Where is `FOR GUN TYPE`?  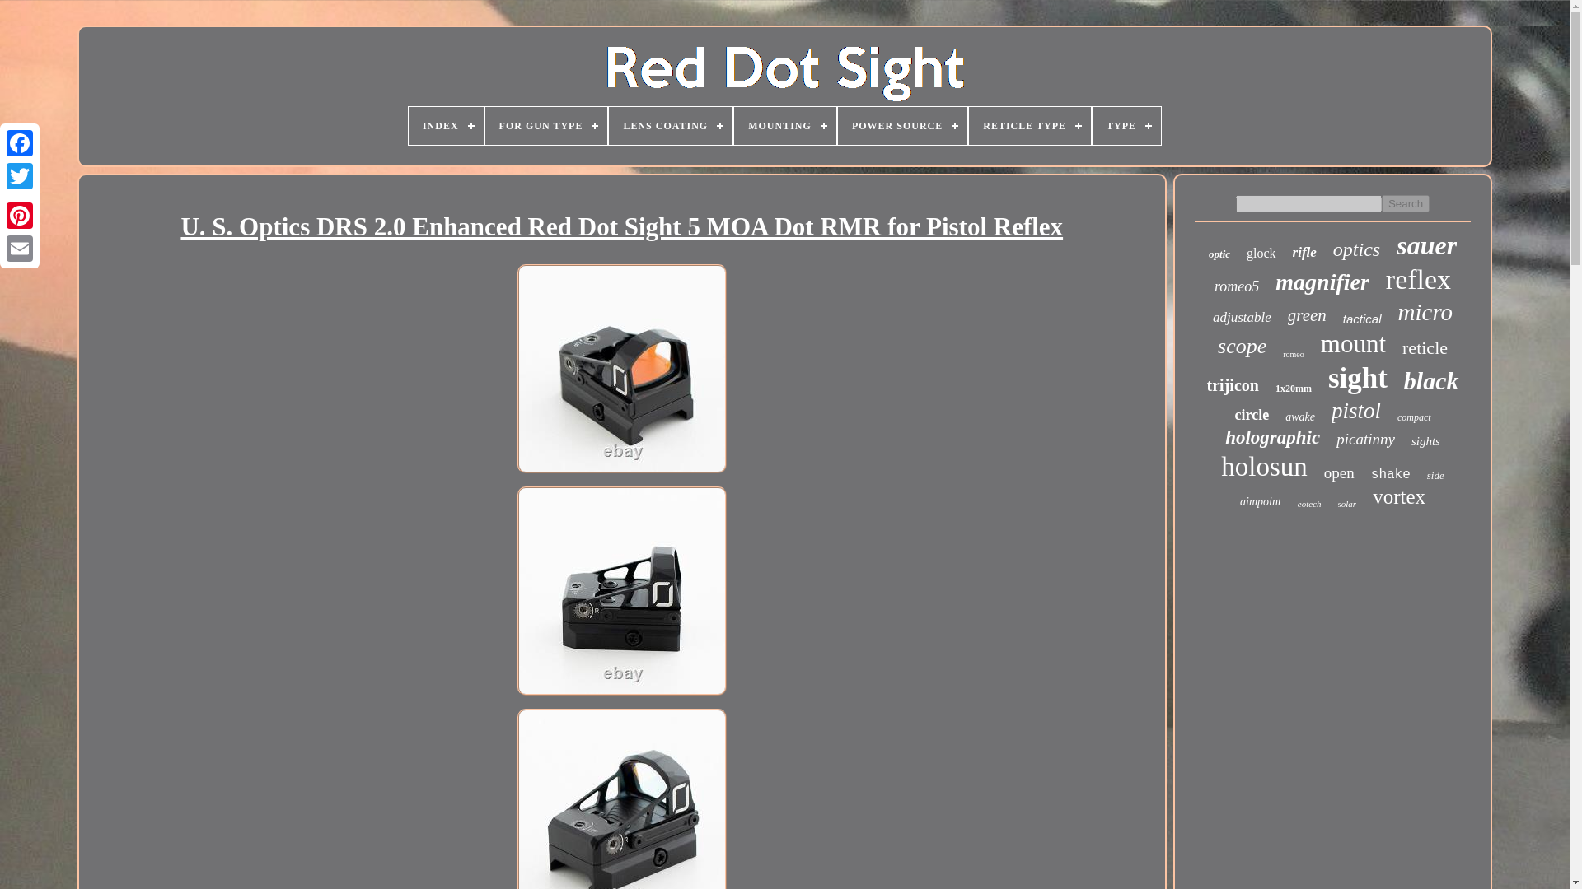 FOR GUN TYPE is located at coordinates (546, 125).